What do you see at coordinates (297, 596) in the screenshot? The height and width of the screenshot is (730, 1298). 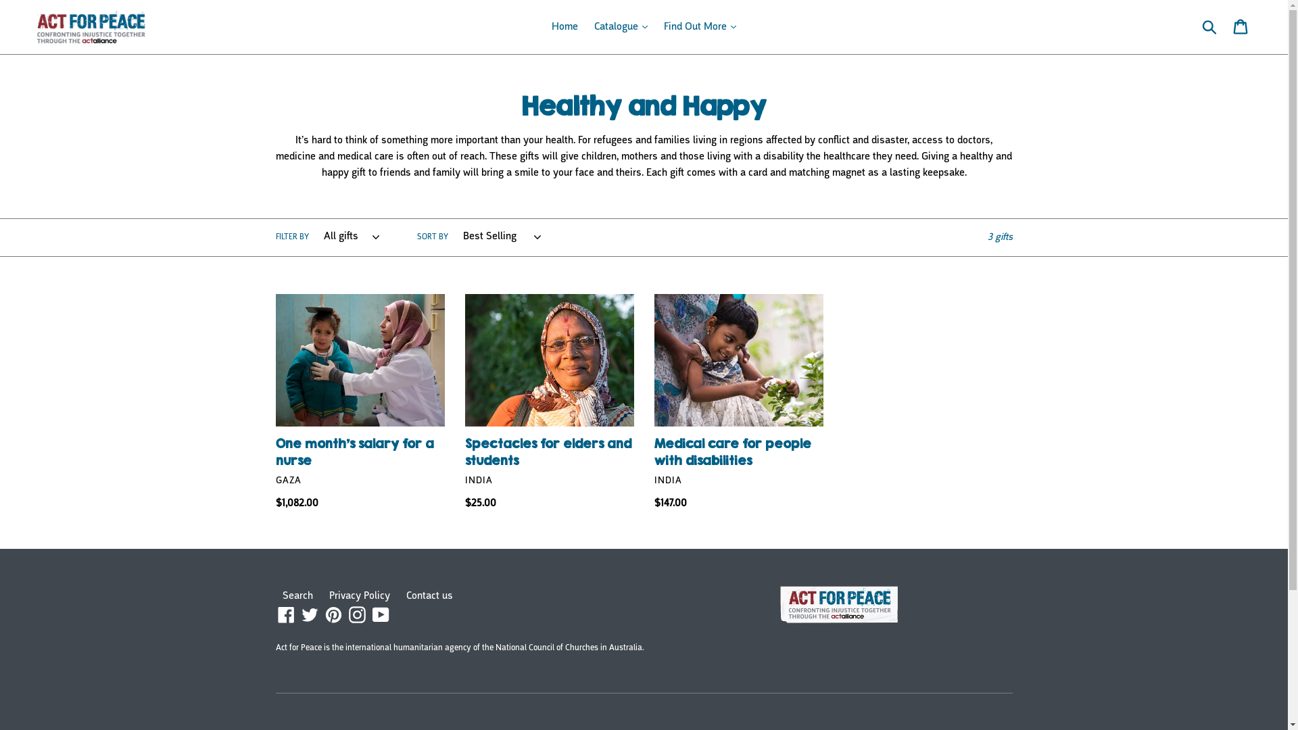 I see `Search` at bounding box center [297, 596].